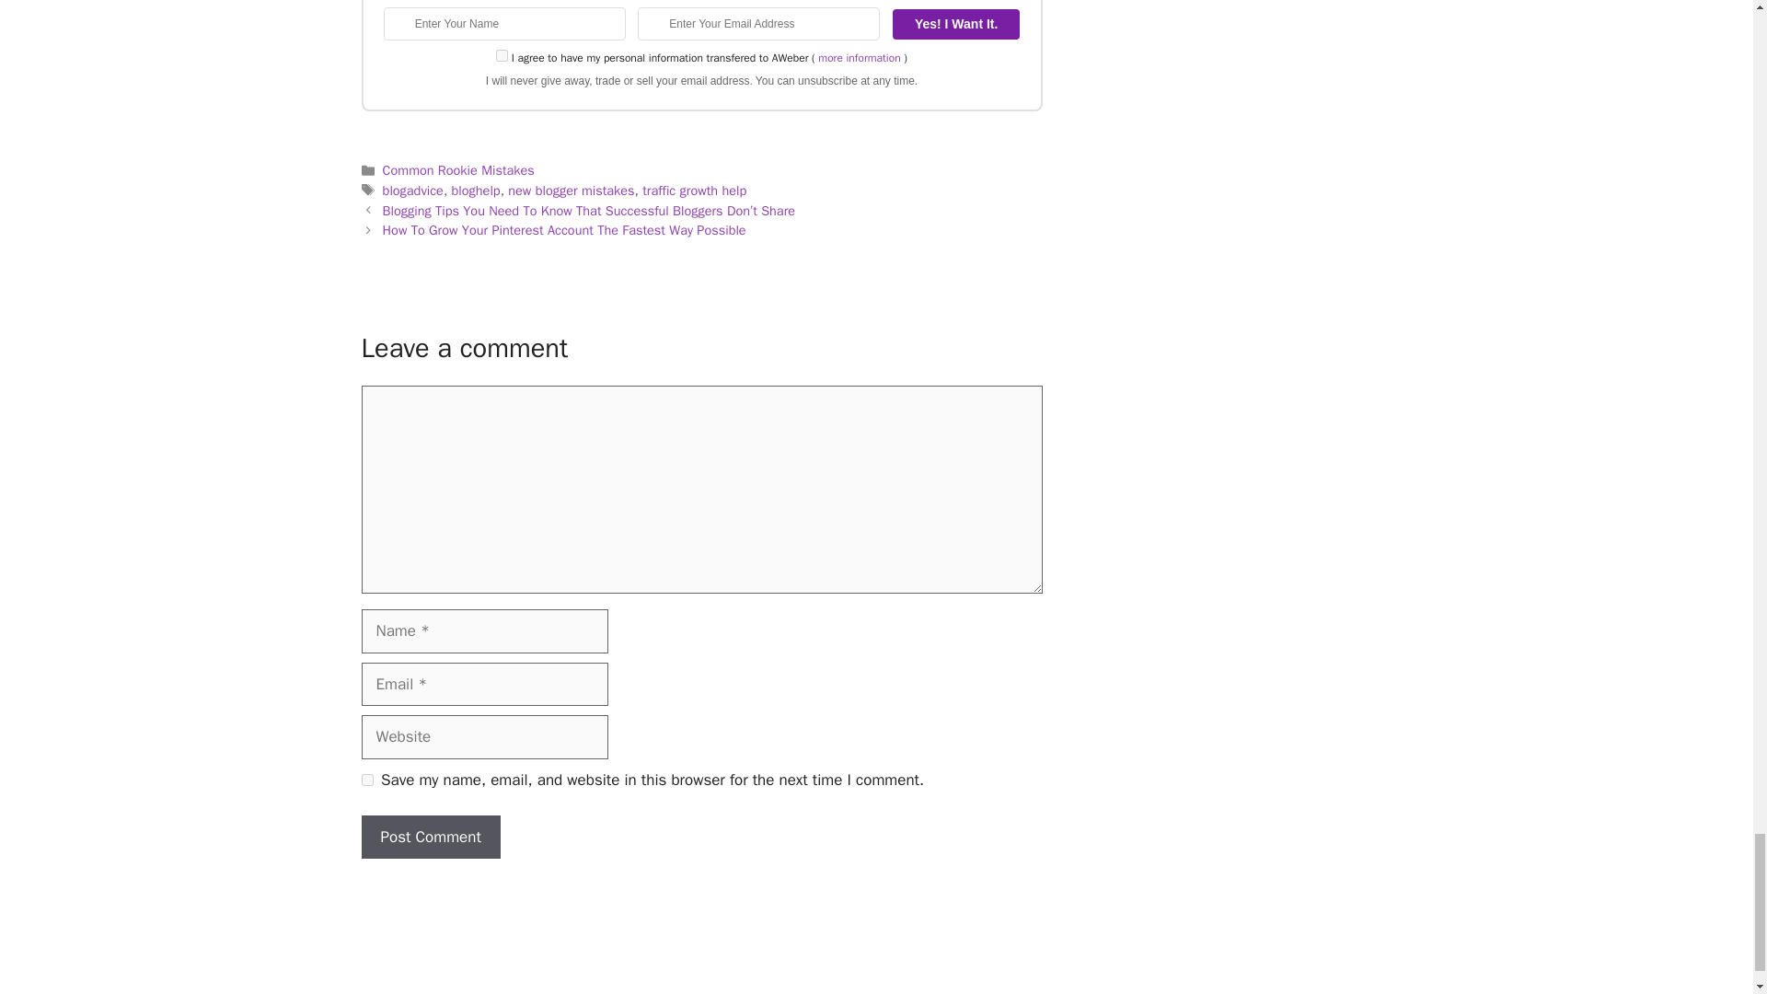  Describe the element at coordinates (458, 170) in the screenshot. I see `Common Rookie Mistakes` at that location.